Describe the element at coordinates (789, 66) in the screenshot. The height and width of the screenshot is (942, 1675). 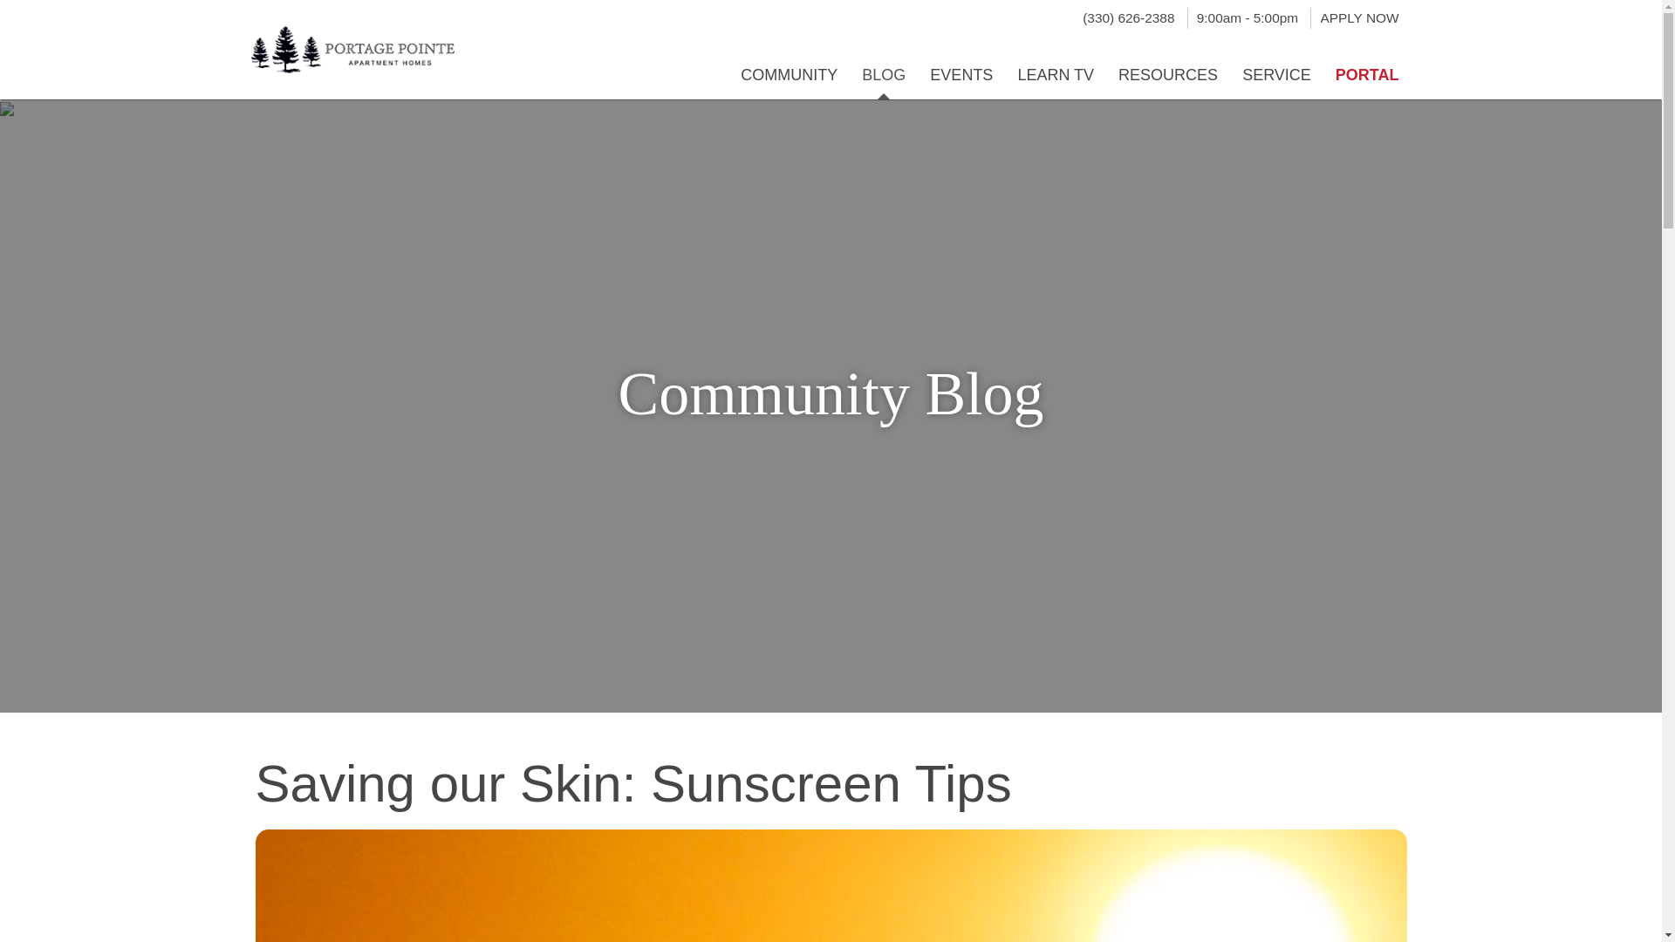
I see `COMMUNITY` at that location.